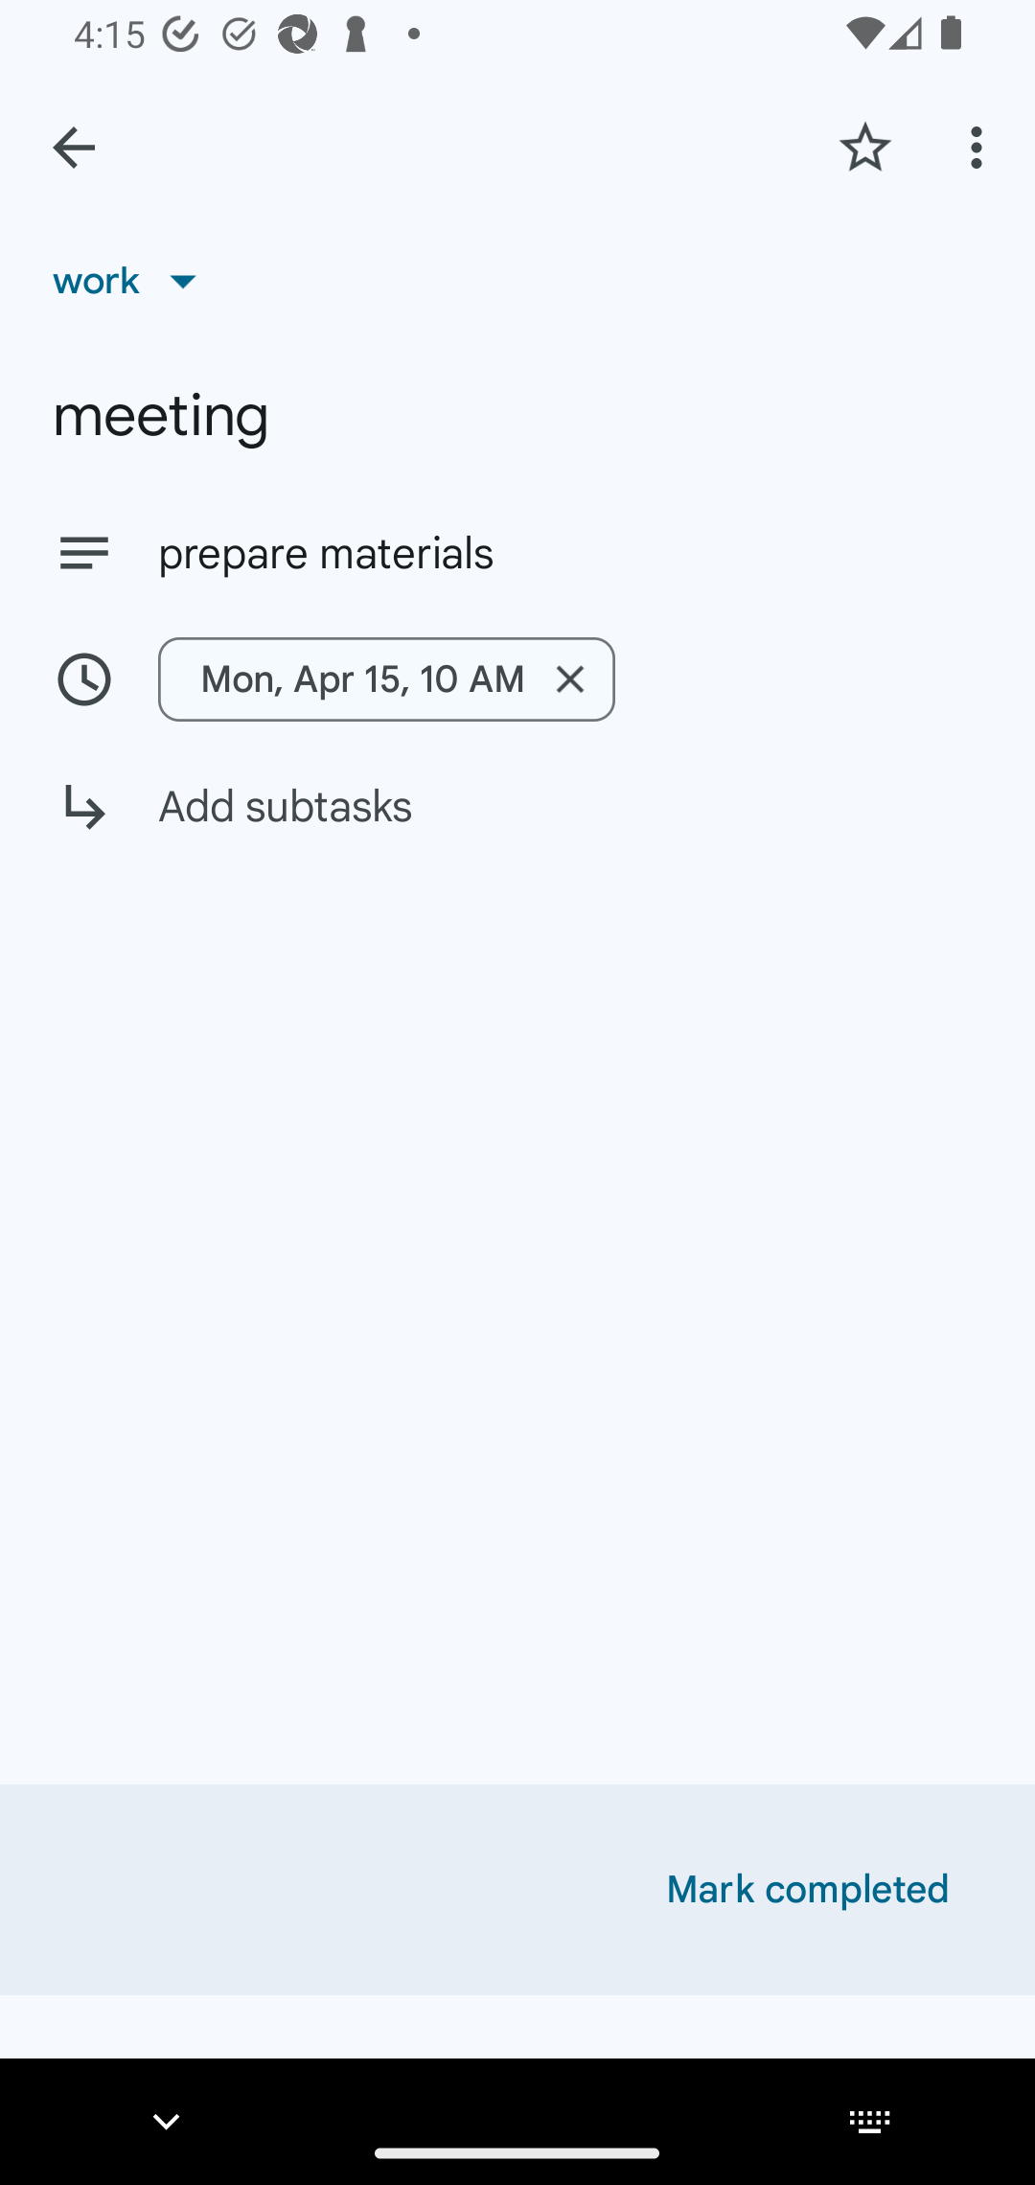  I want to click on prepare materials, so click(569, 554).